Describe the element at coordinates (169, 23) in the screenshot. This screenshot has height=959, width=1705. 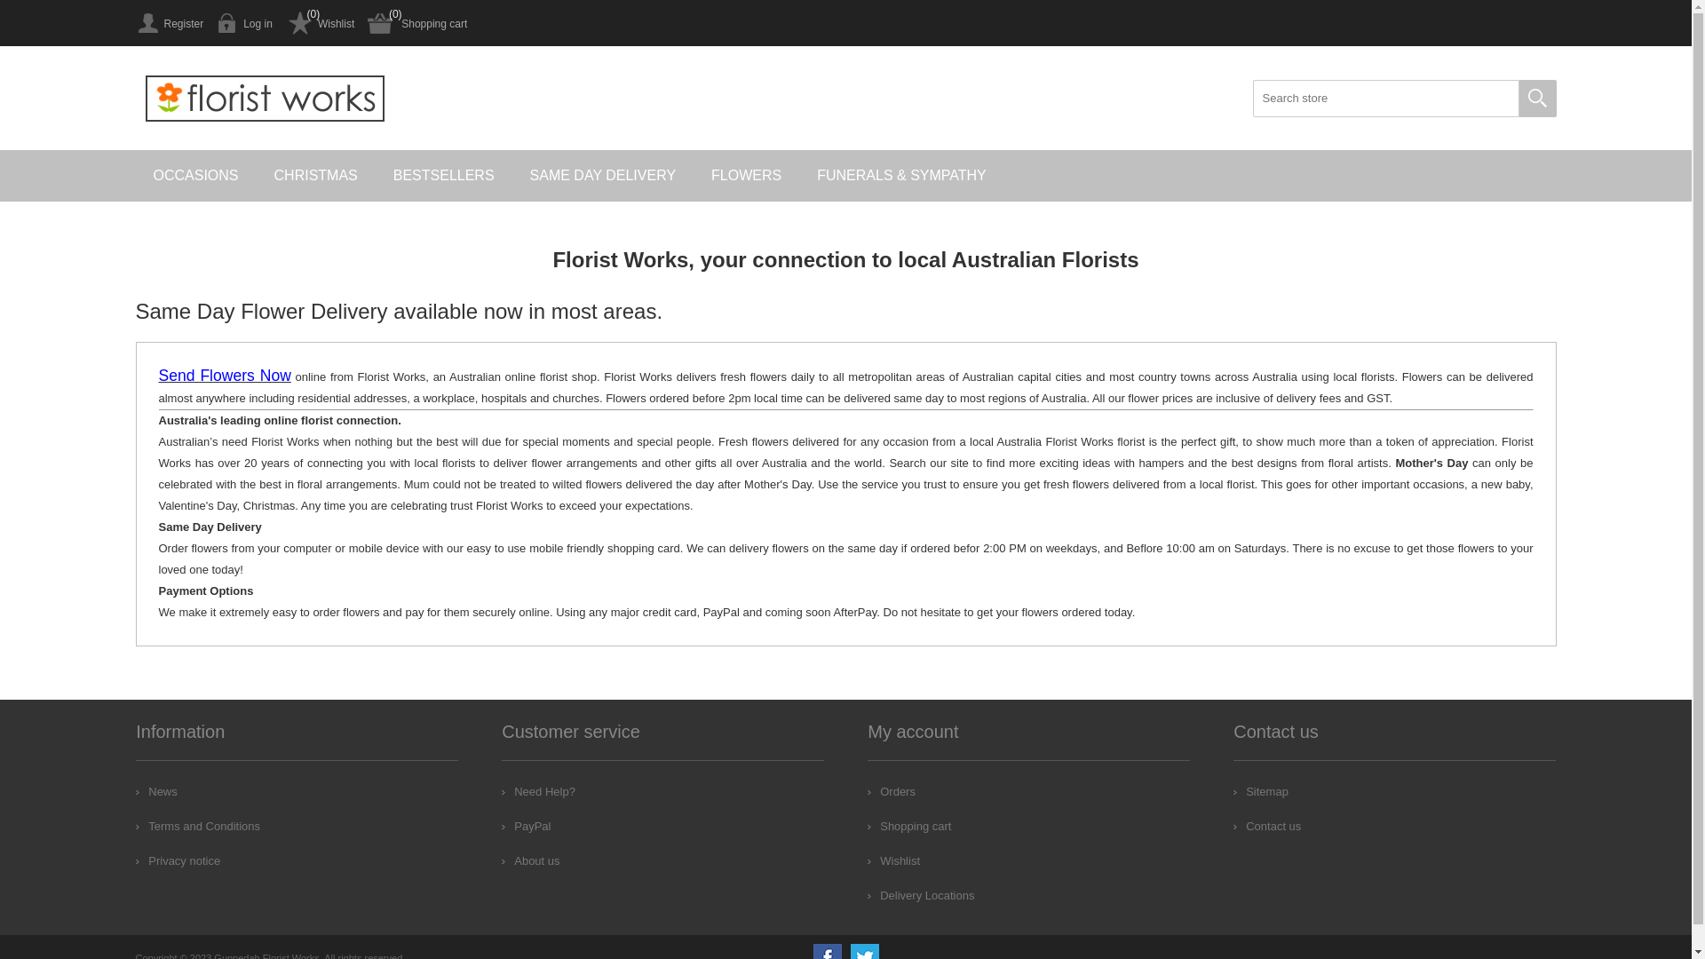
I see `Register` at that location.